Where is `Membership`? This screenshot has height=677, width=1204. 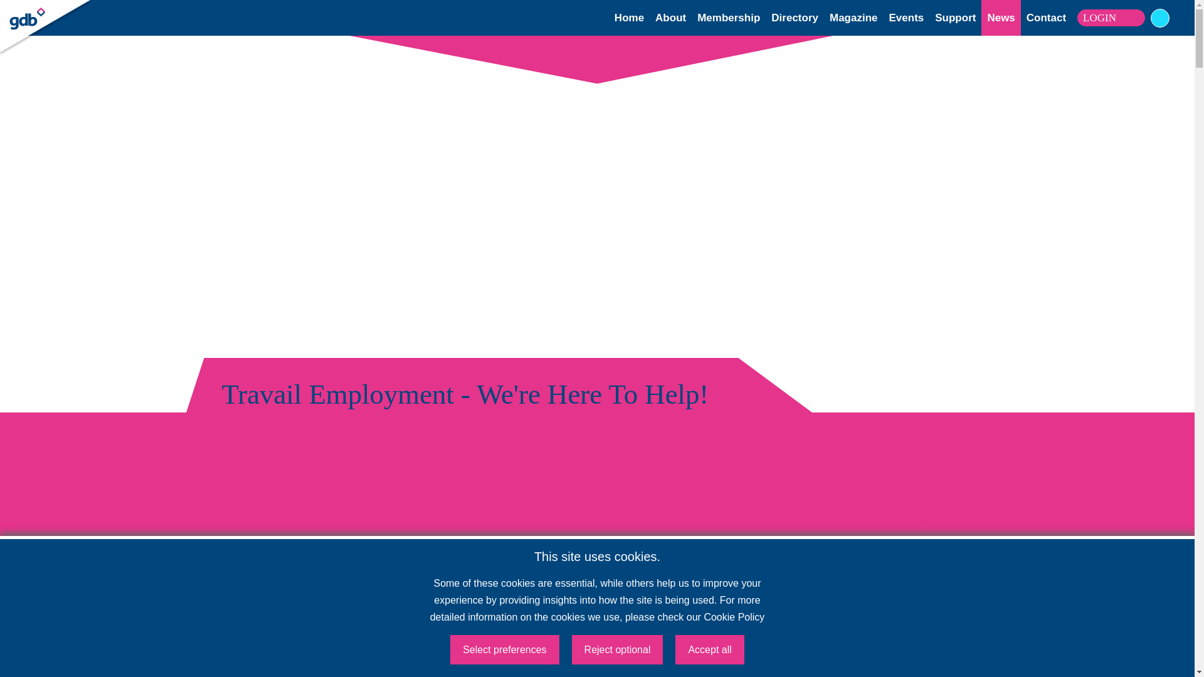
Membership is located at coordinates (728, 18).